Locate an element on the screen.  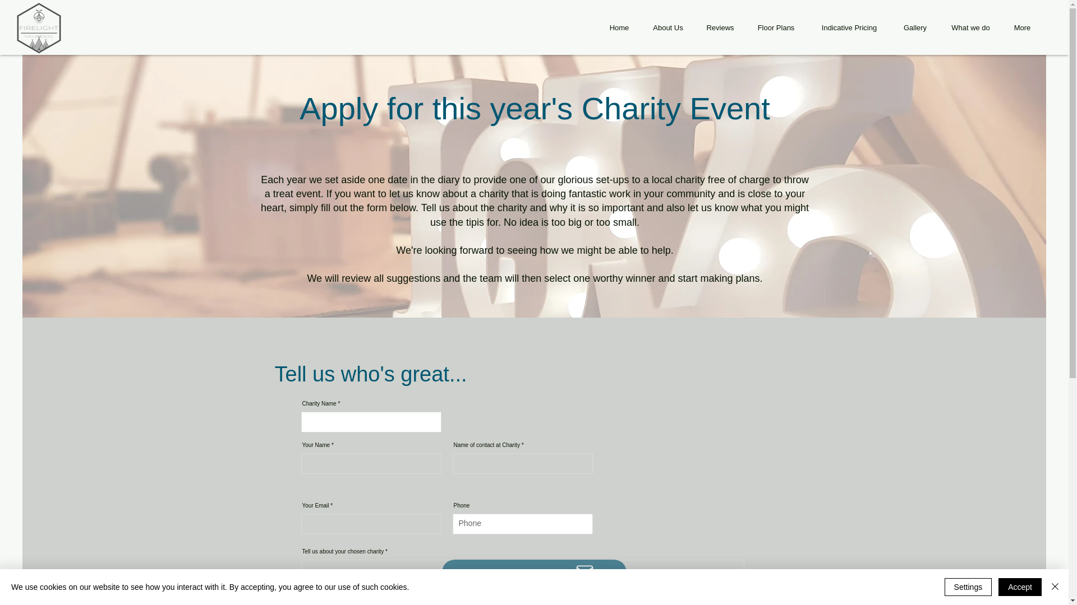
Indicative Pricing is located at coordinates (849, 27).